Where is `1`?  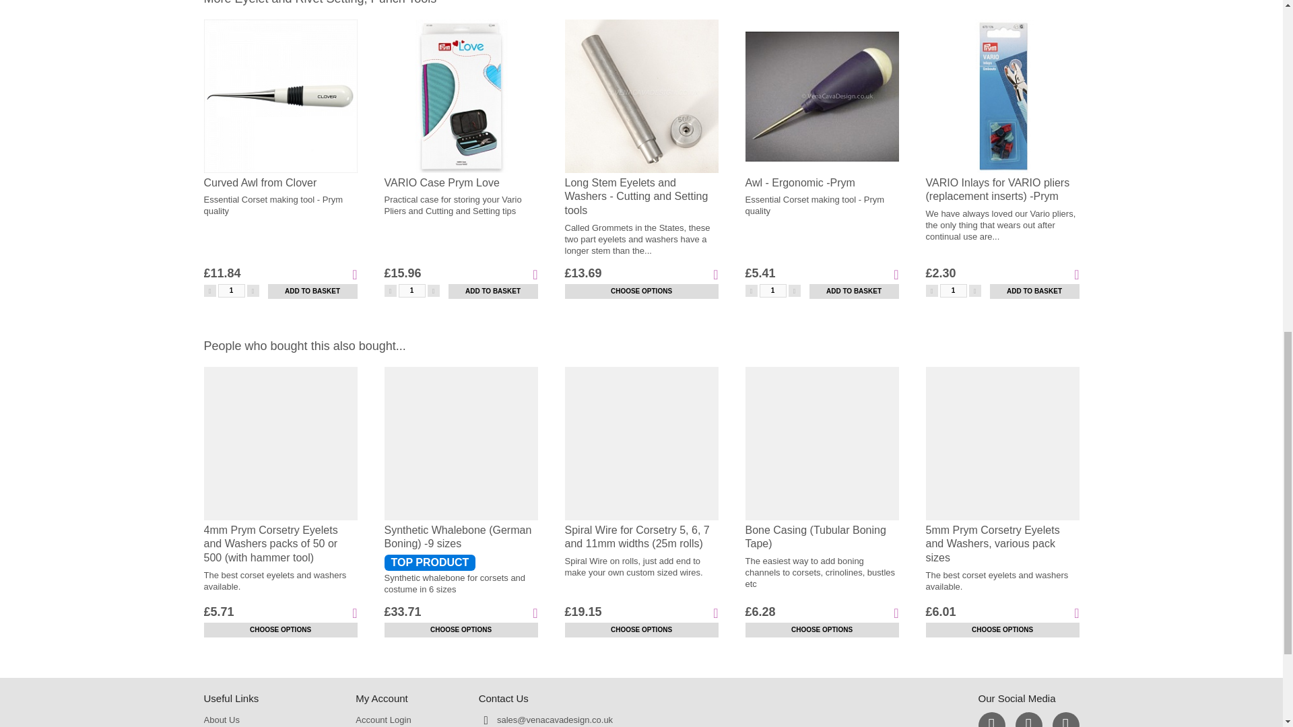 1 is located at coordinates (232, 291).